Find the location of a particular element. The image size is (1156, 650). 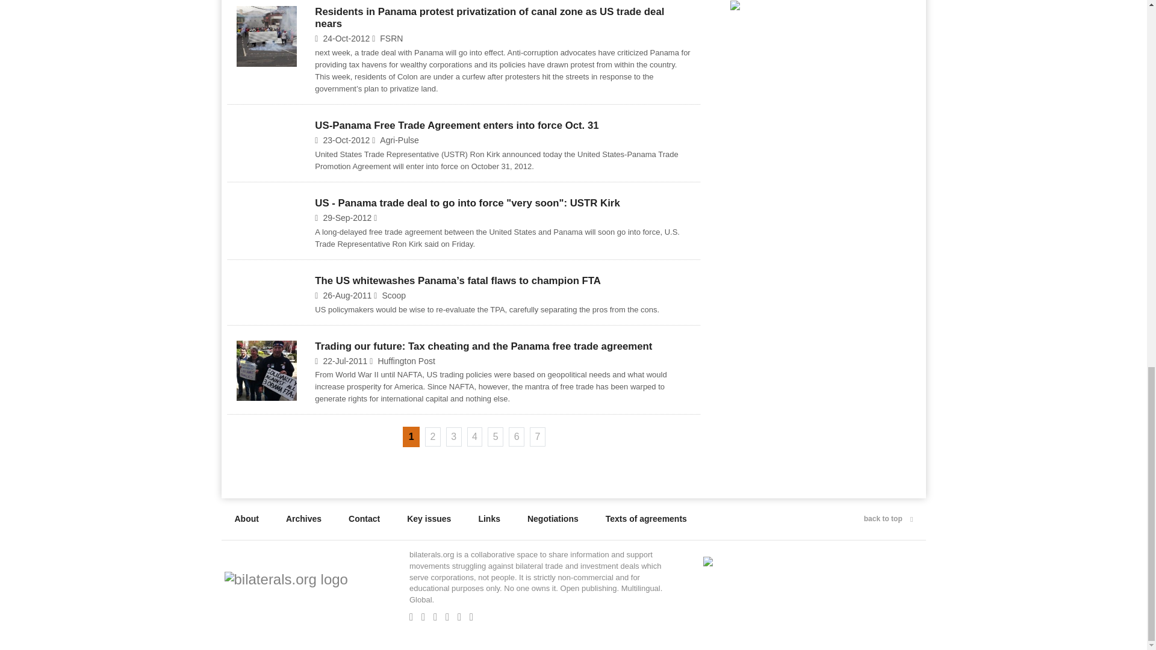

Texts of agreements is located at coordinates (646, 519).